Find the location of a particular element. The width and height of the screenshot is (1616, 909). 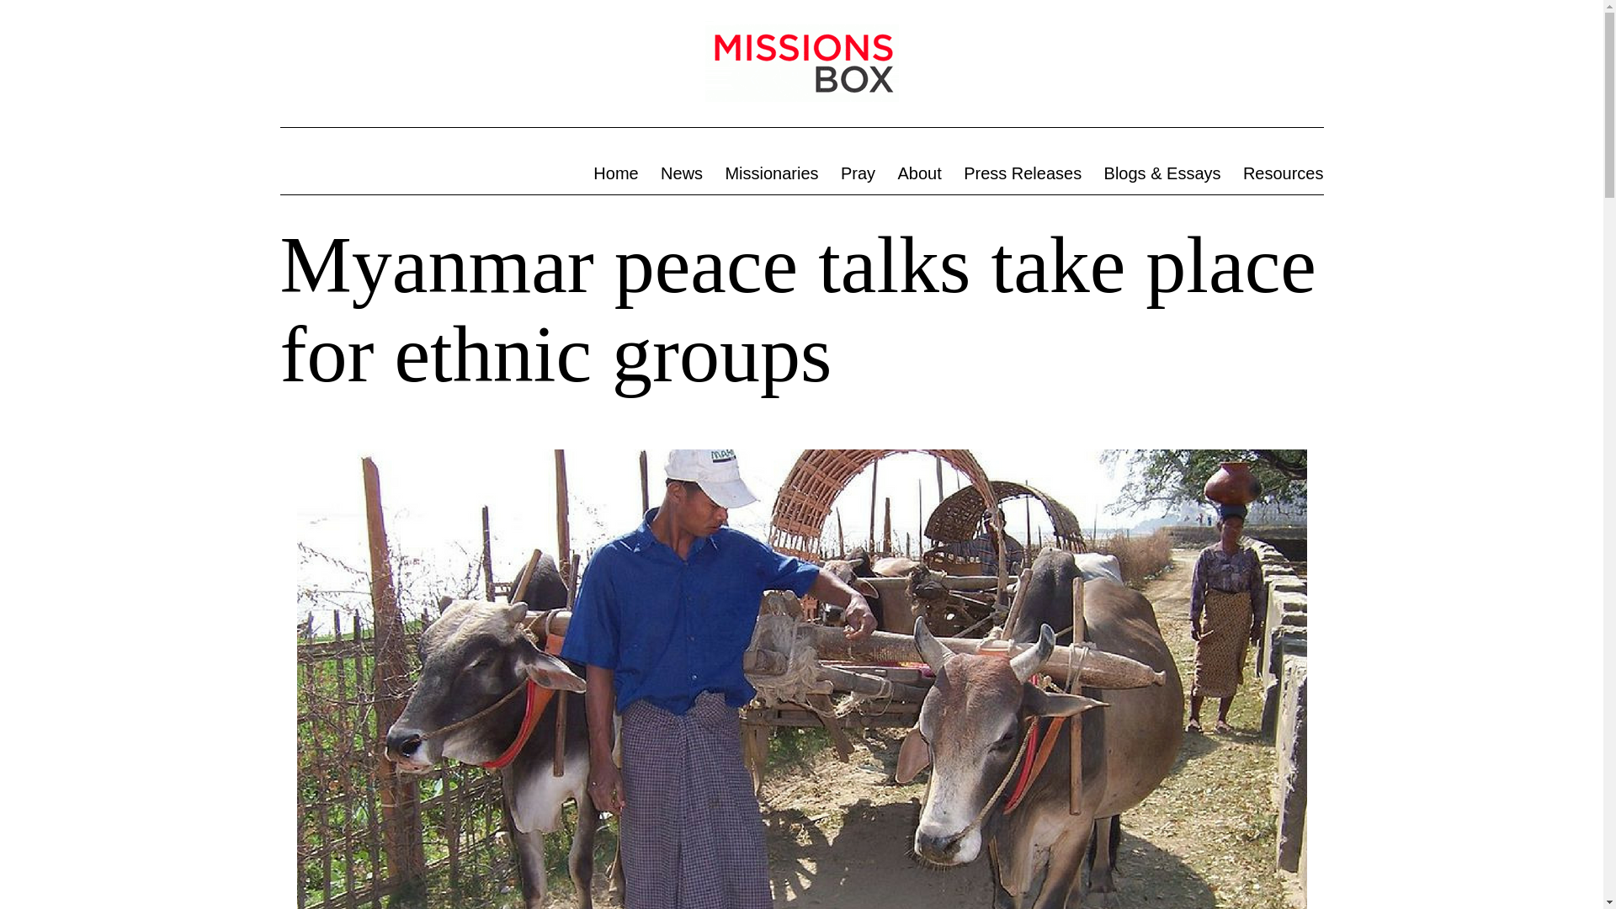

Home is located at coordinates (615, 173).